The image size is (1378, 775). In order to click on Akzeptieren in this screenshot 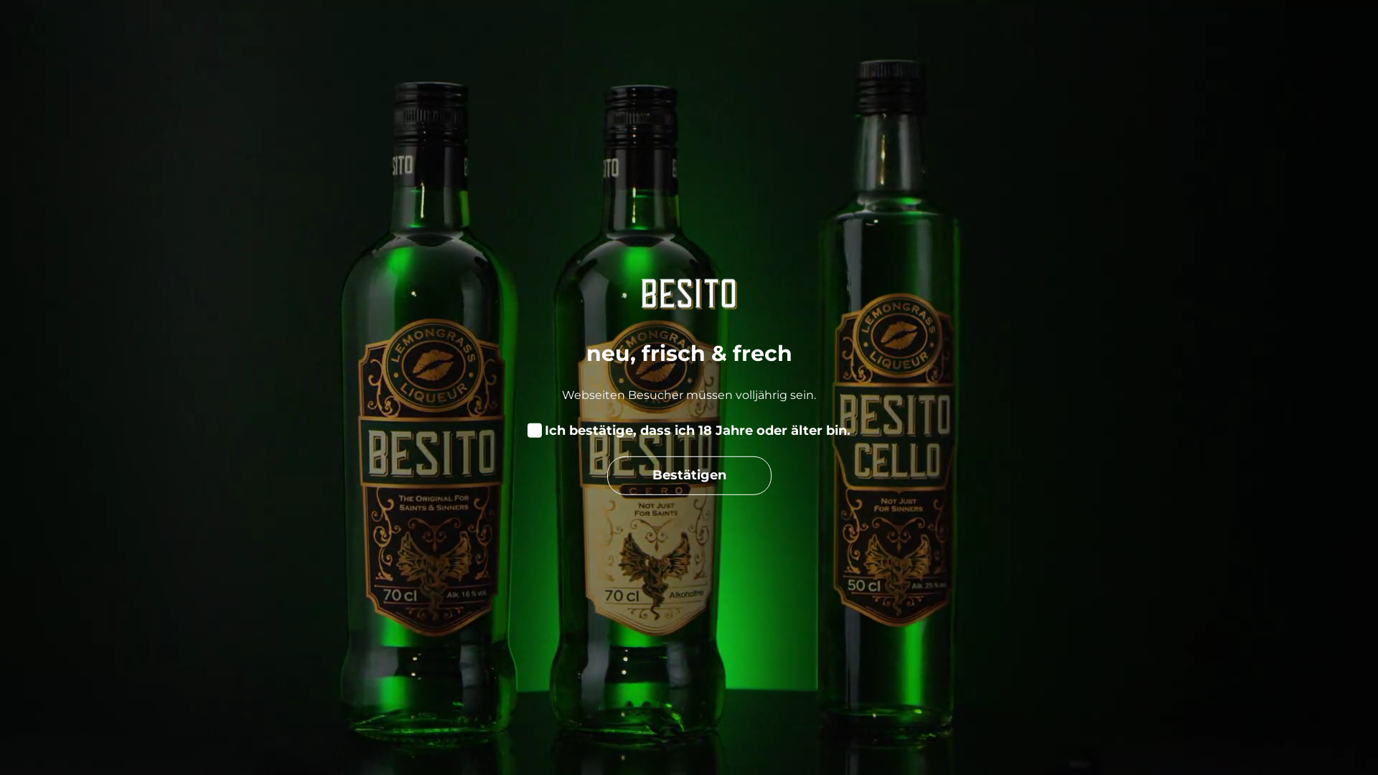, I will do `click(1323, 751)`.